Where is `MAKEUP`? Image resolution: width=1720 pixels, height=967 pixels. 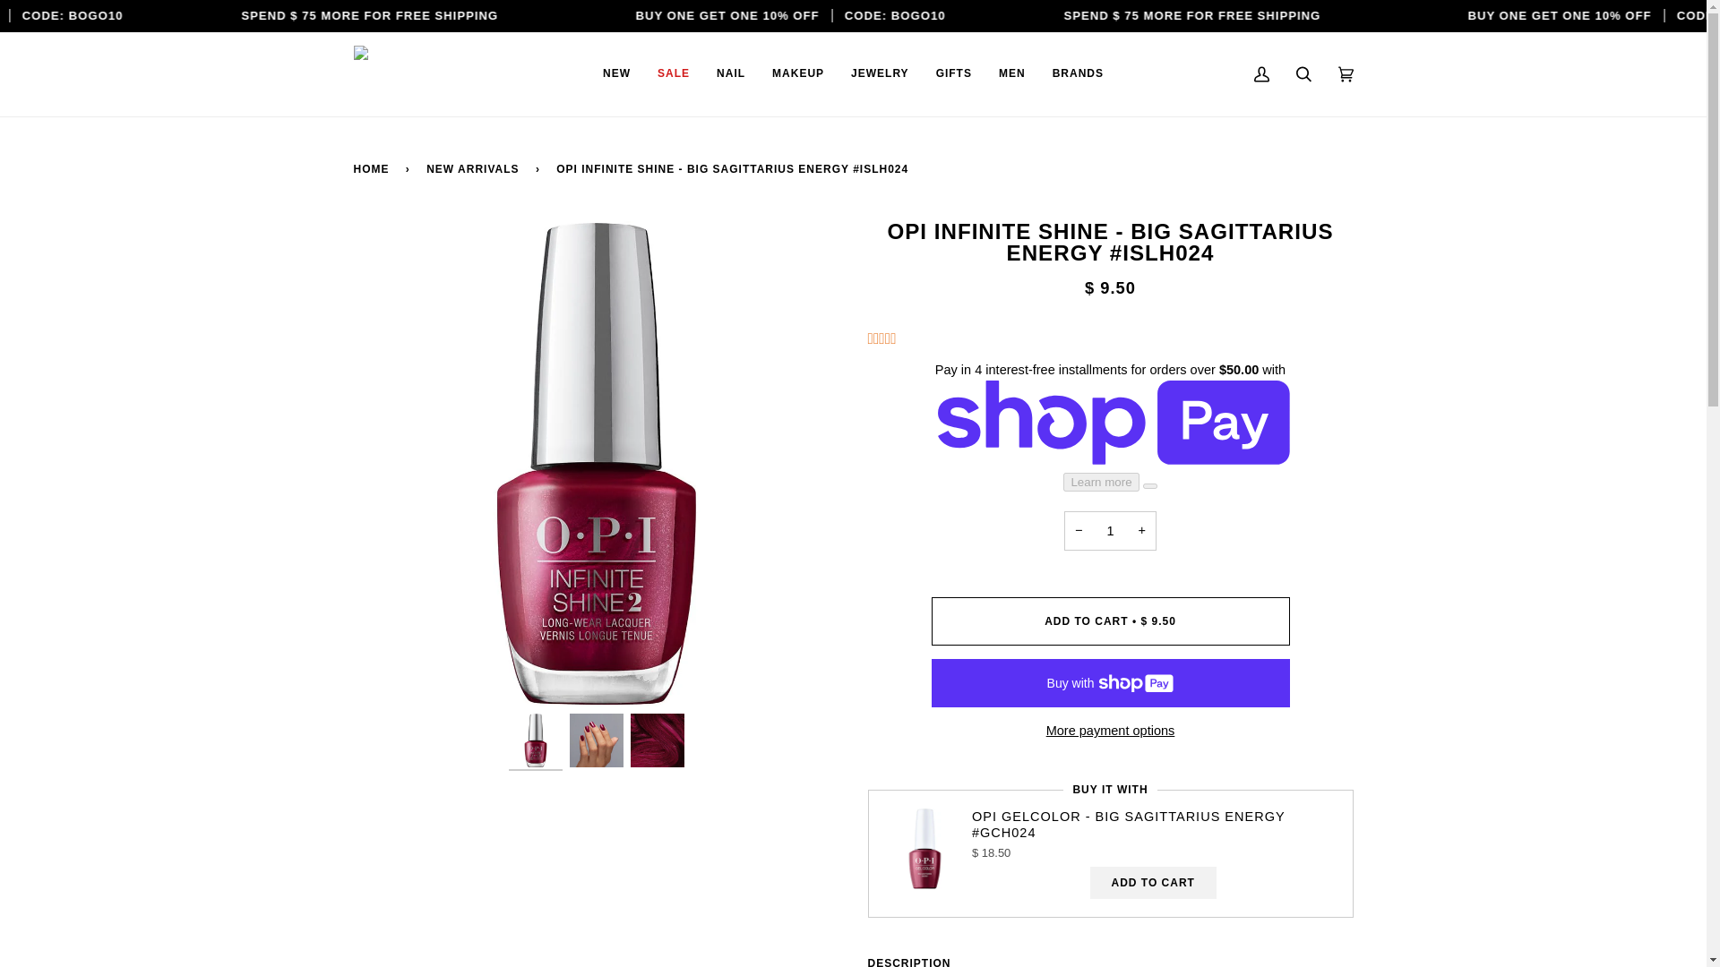
MAKEUP is located at coordinates (797, 73).